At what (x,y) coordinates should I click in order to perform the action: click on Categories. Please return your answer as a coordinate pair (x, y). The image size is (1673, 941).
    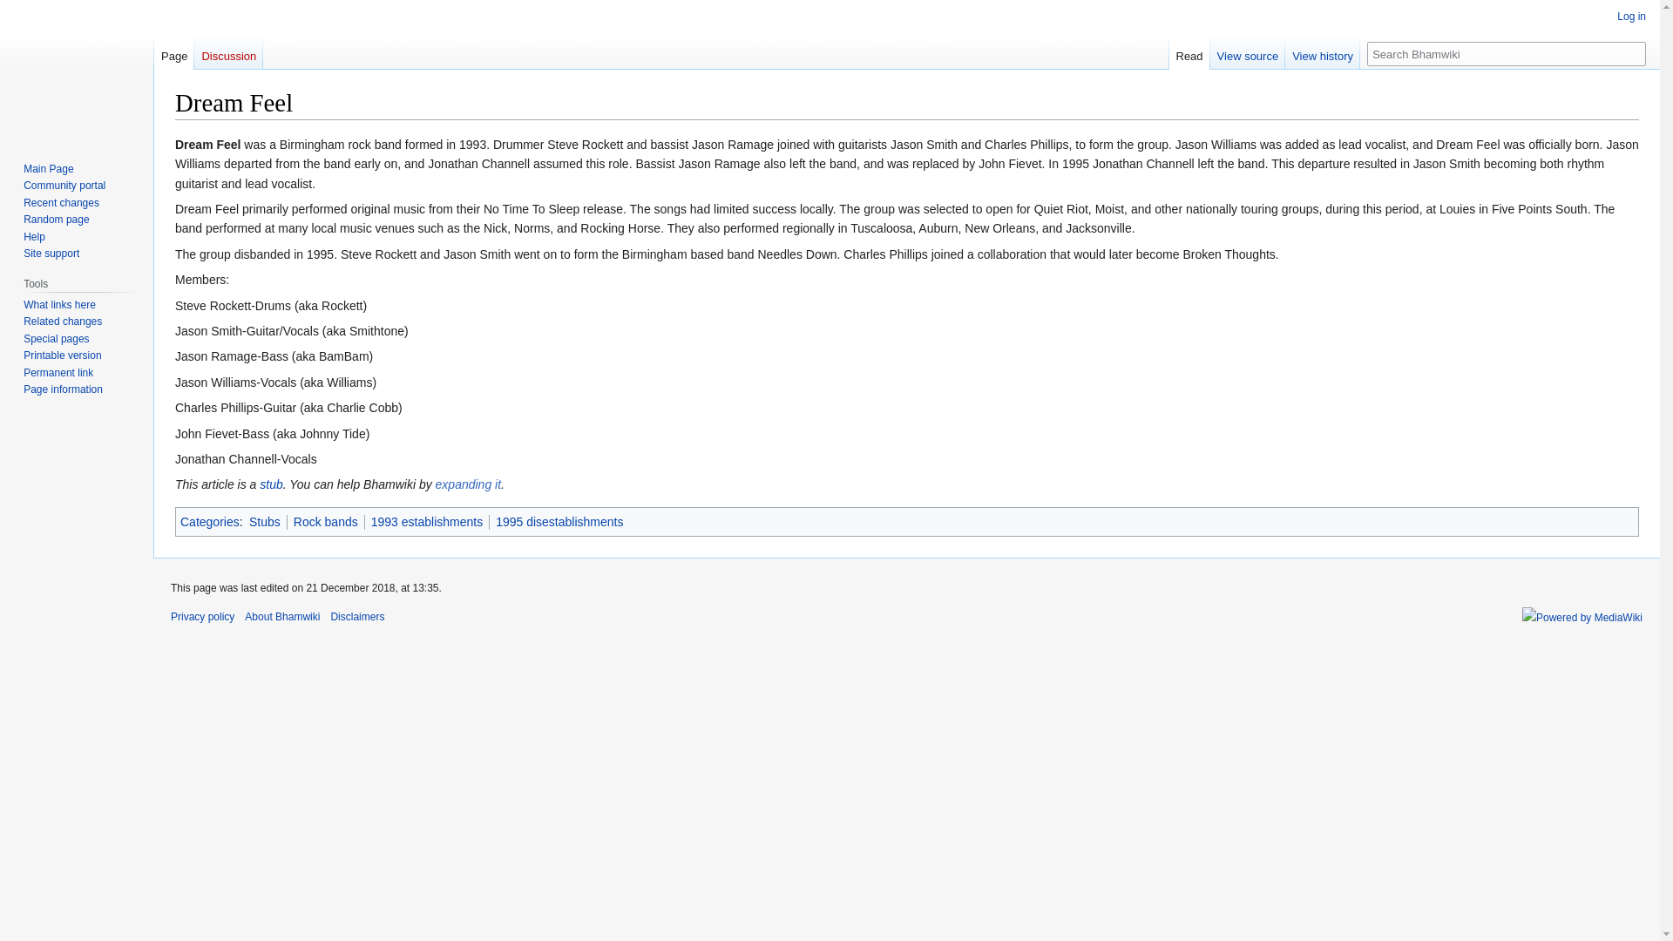
    Looking at the image, I should click on (209, 521).